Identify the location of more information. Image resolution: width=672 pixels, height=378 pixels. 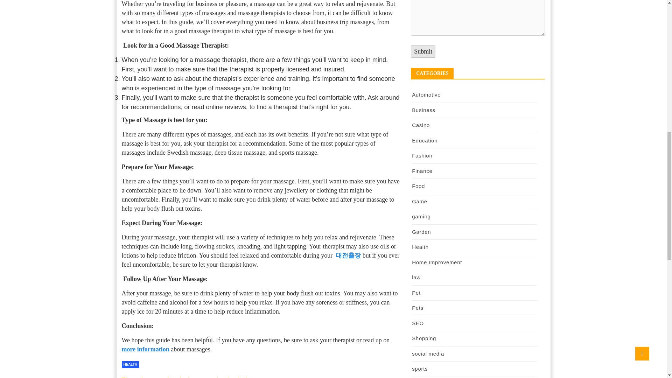
(145, 349).